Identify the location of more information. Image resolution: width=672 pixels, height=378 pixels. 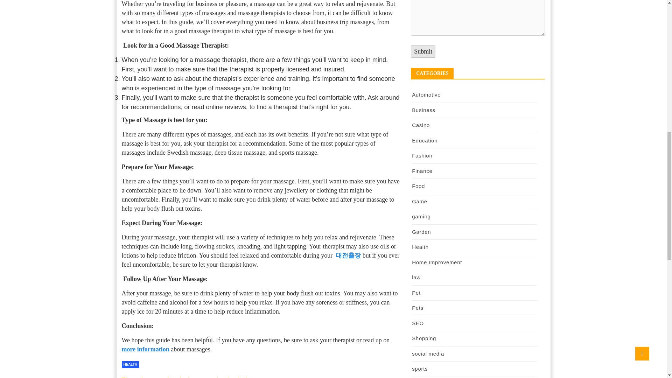
(145, 349).